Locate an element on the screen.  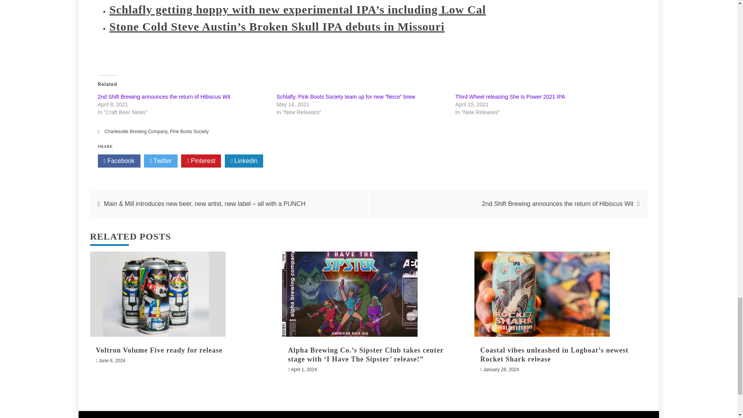
Charlesville Brewing Company is located at coordinates (136, 131).